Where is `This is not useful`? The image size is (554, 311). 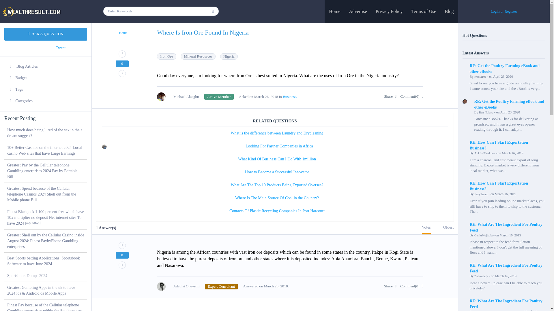 This is not useful is located at coordinates (122, 265).